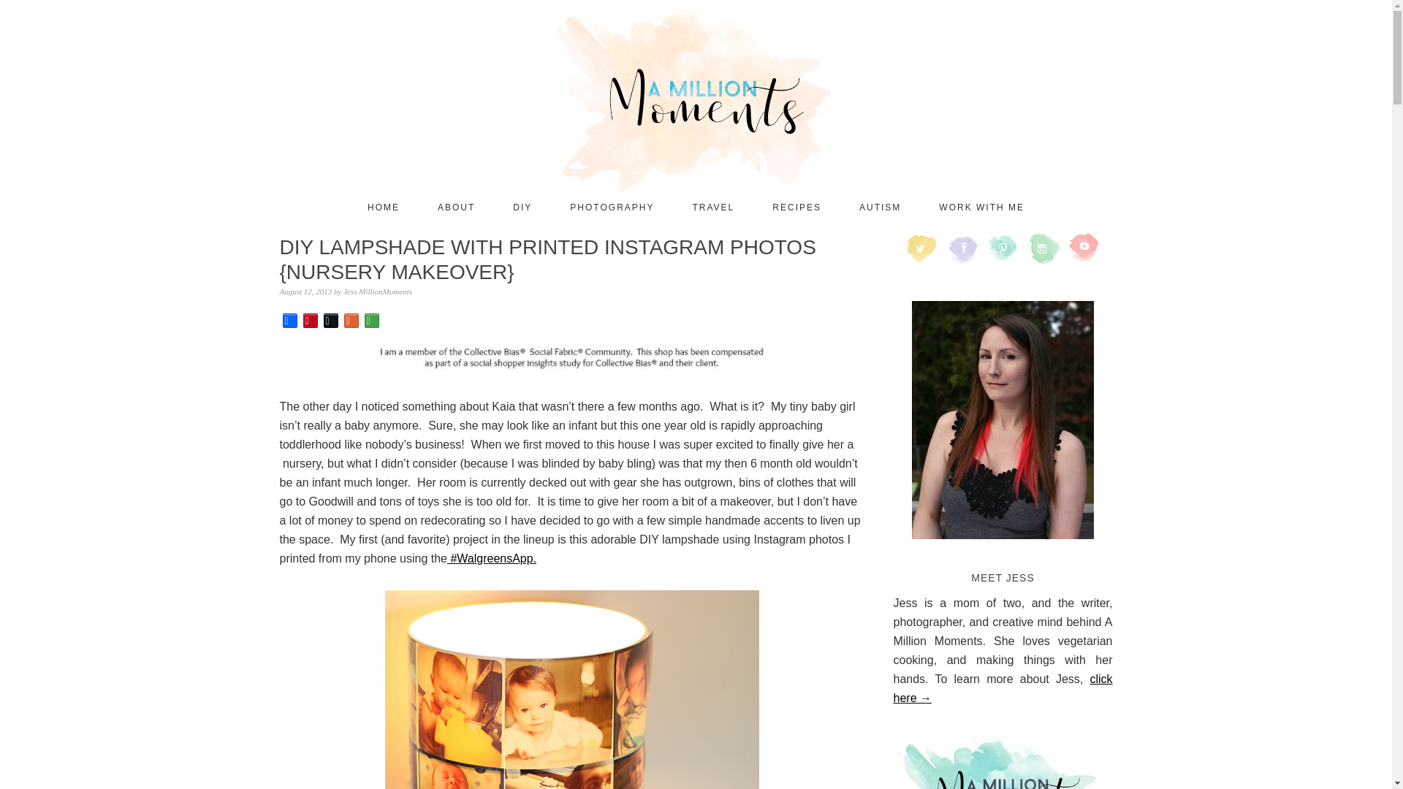 This screenshot has height=789, width=1403. What do you see at coordinates (880, 207) in the screenshot?
I see `AUTISM` at bounding box center [880, 207].